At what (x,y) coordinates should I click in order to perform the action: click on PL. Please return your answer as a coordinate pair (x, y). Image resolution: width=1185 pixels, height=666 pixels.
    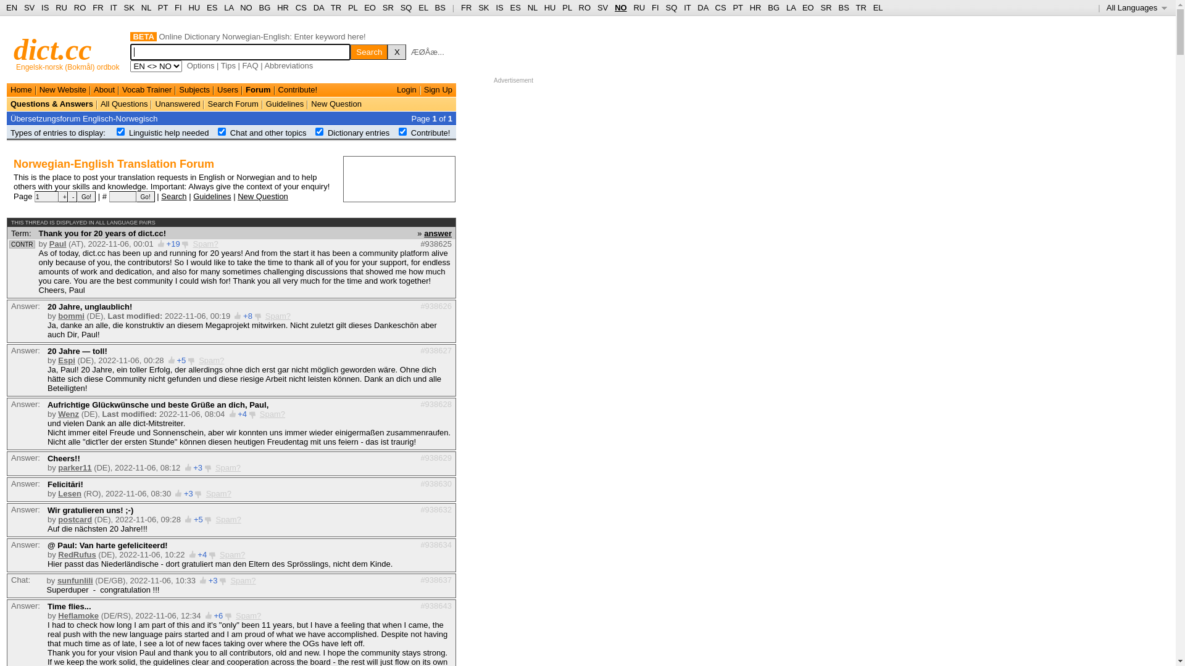
    Looking at the image, I should click on (567, 7).